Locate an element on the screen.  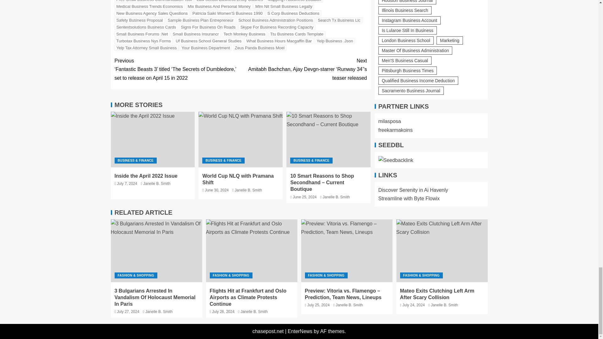
World Cup NLQ with Pramana Shift is located at coordinates (241, 139).